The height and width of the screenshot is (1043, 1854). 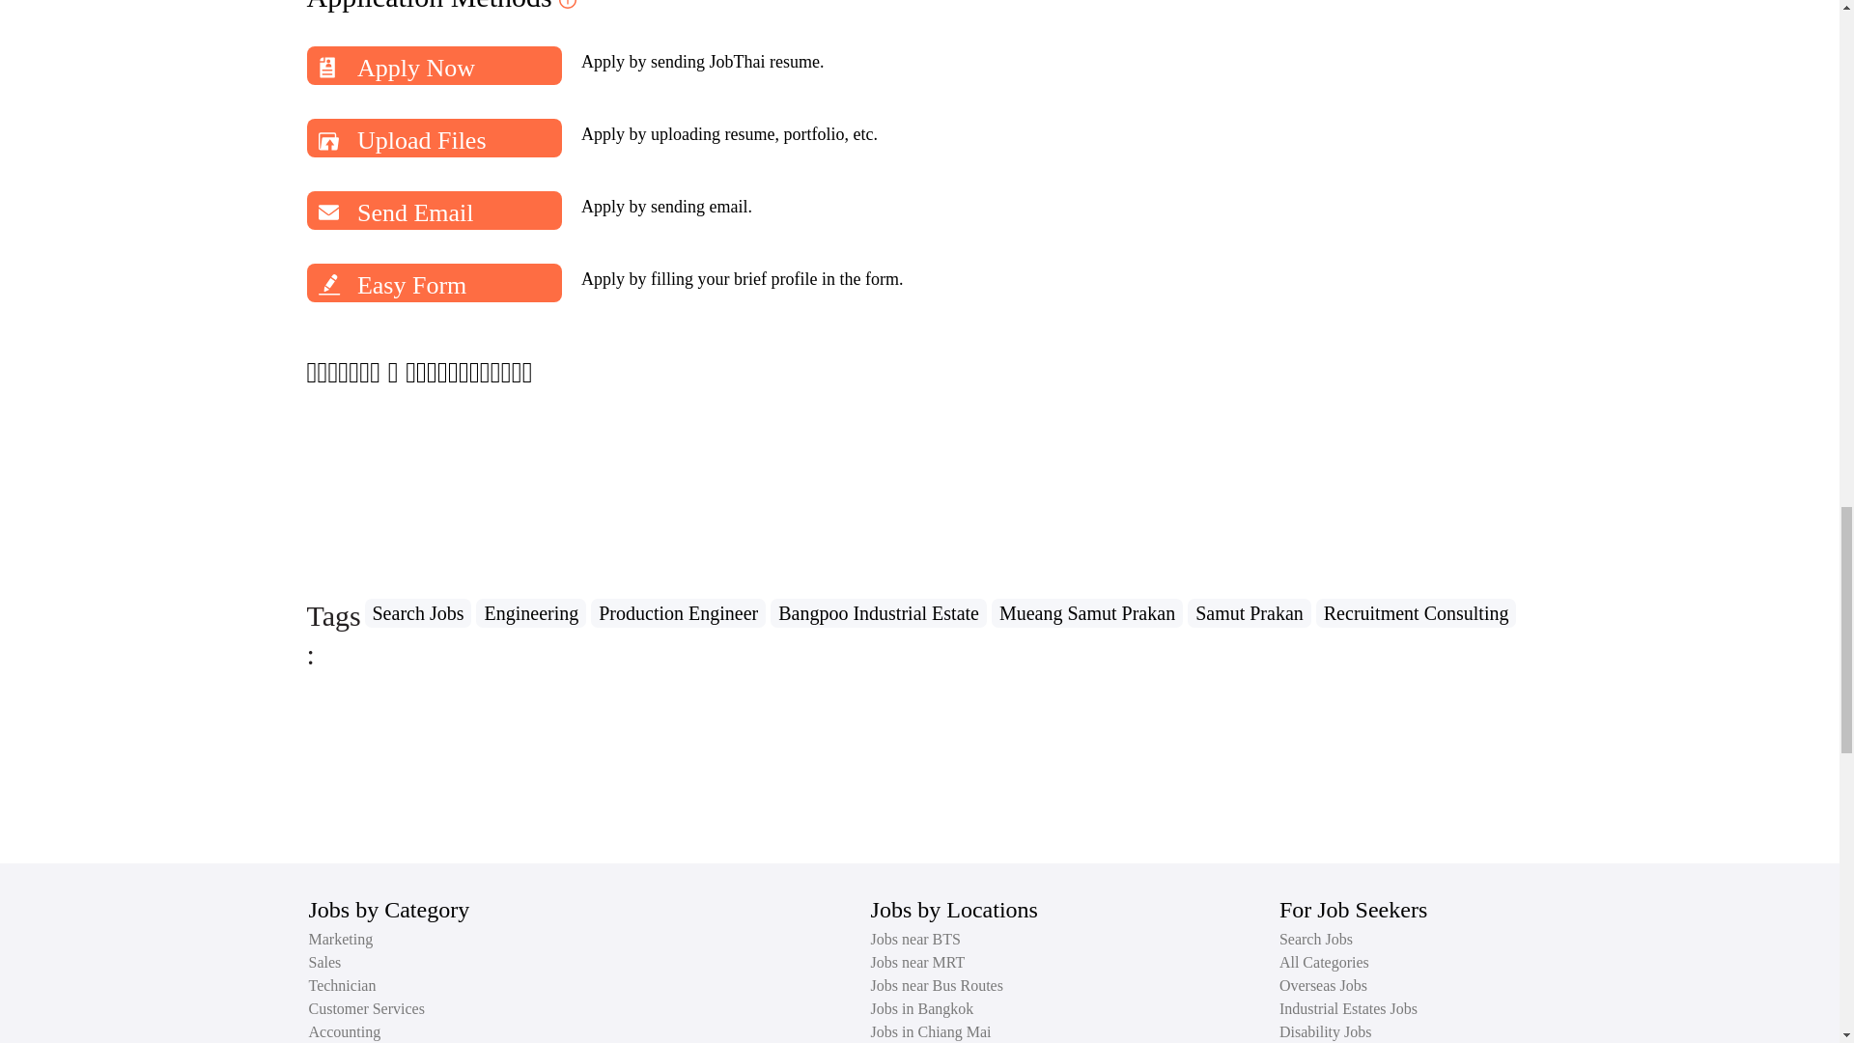 I want to click on Technician, so click(x=342, y=986).